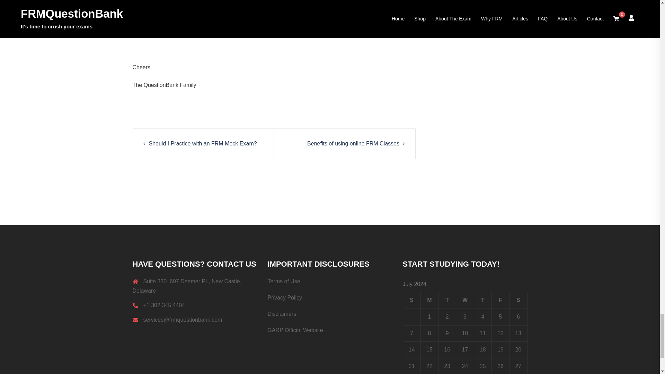  Describe the element at coordinates (465, 300) in the screenshot. I see `Wednesday` at that location.